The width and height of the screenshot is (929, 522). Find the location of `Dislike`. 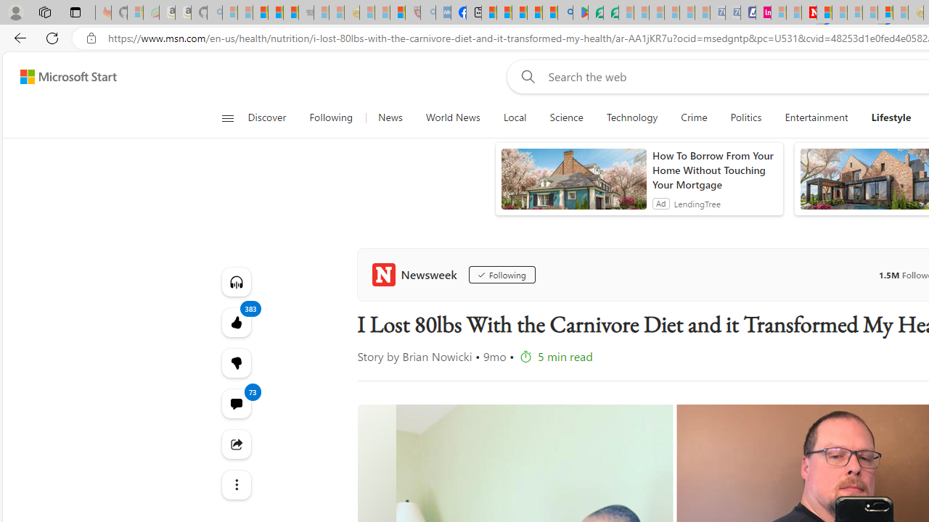

Dislike is located at coordinates (235, 362).